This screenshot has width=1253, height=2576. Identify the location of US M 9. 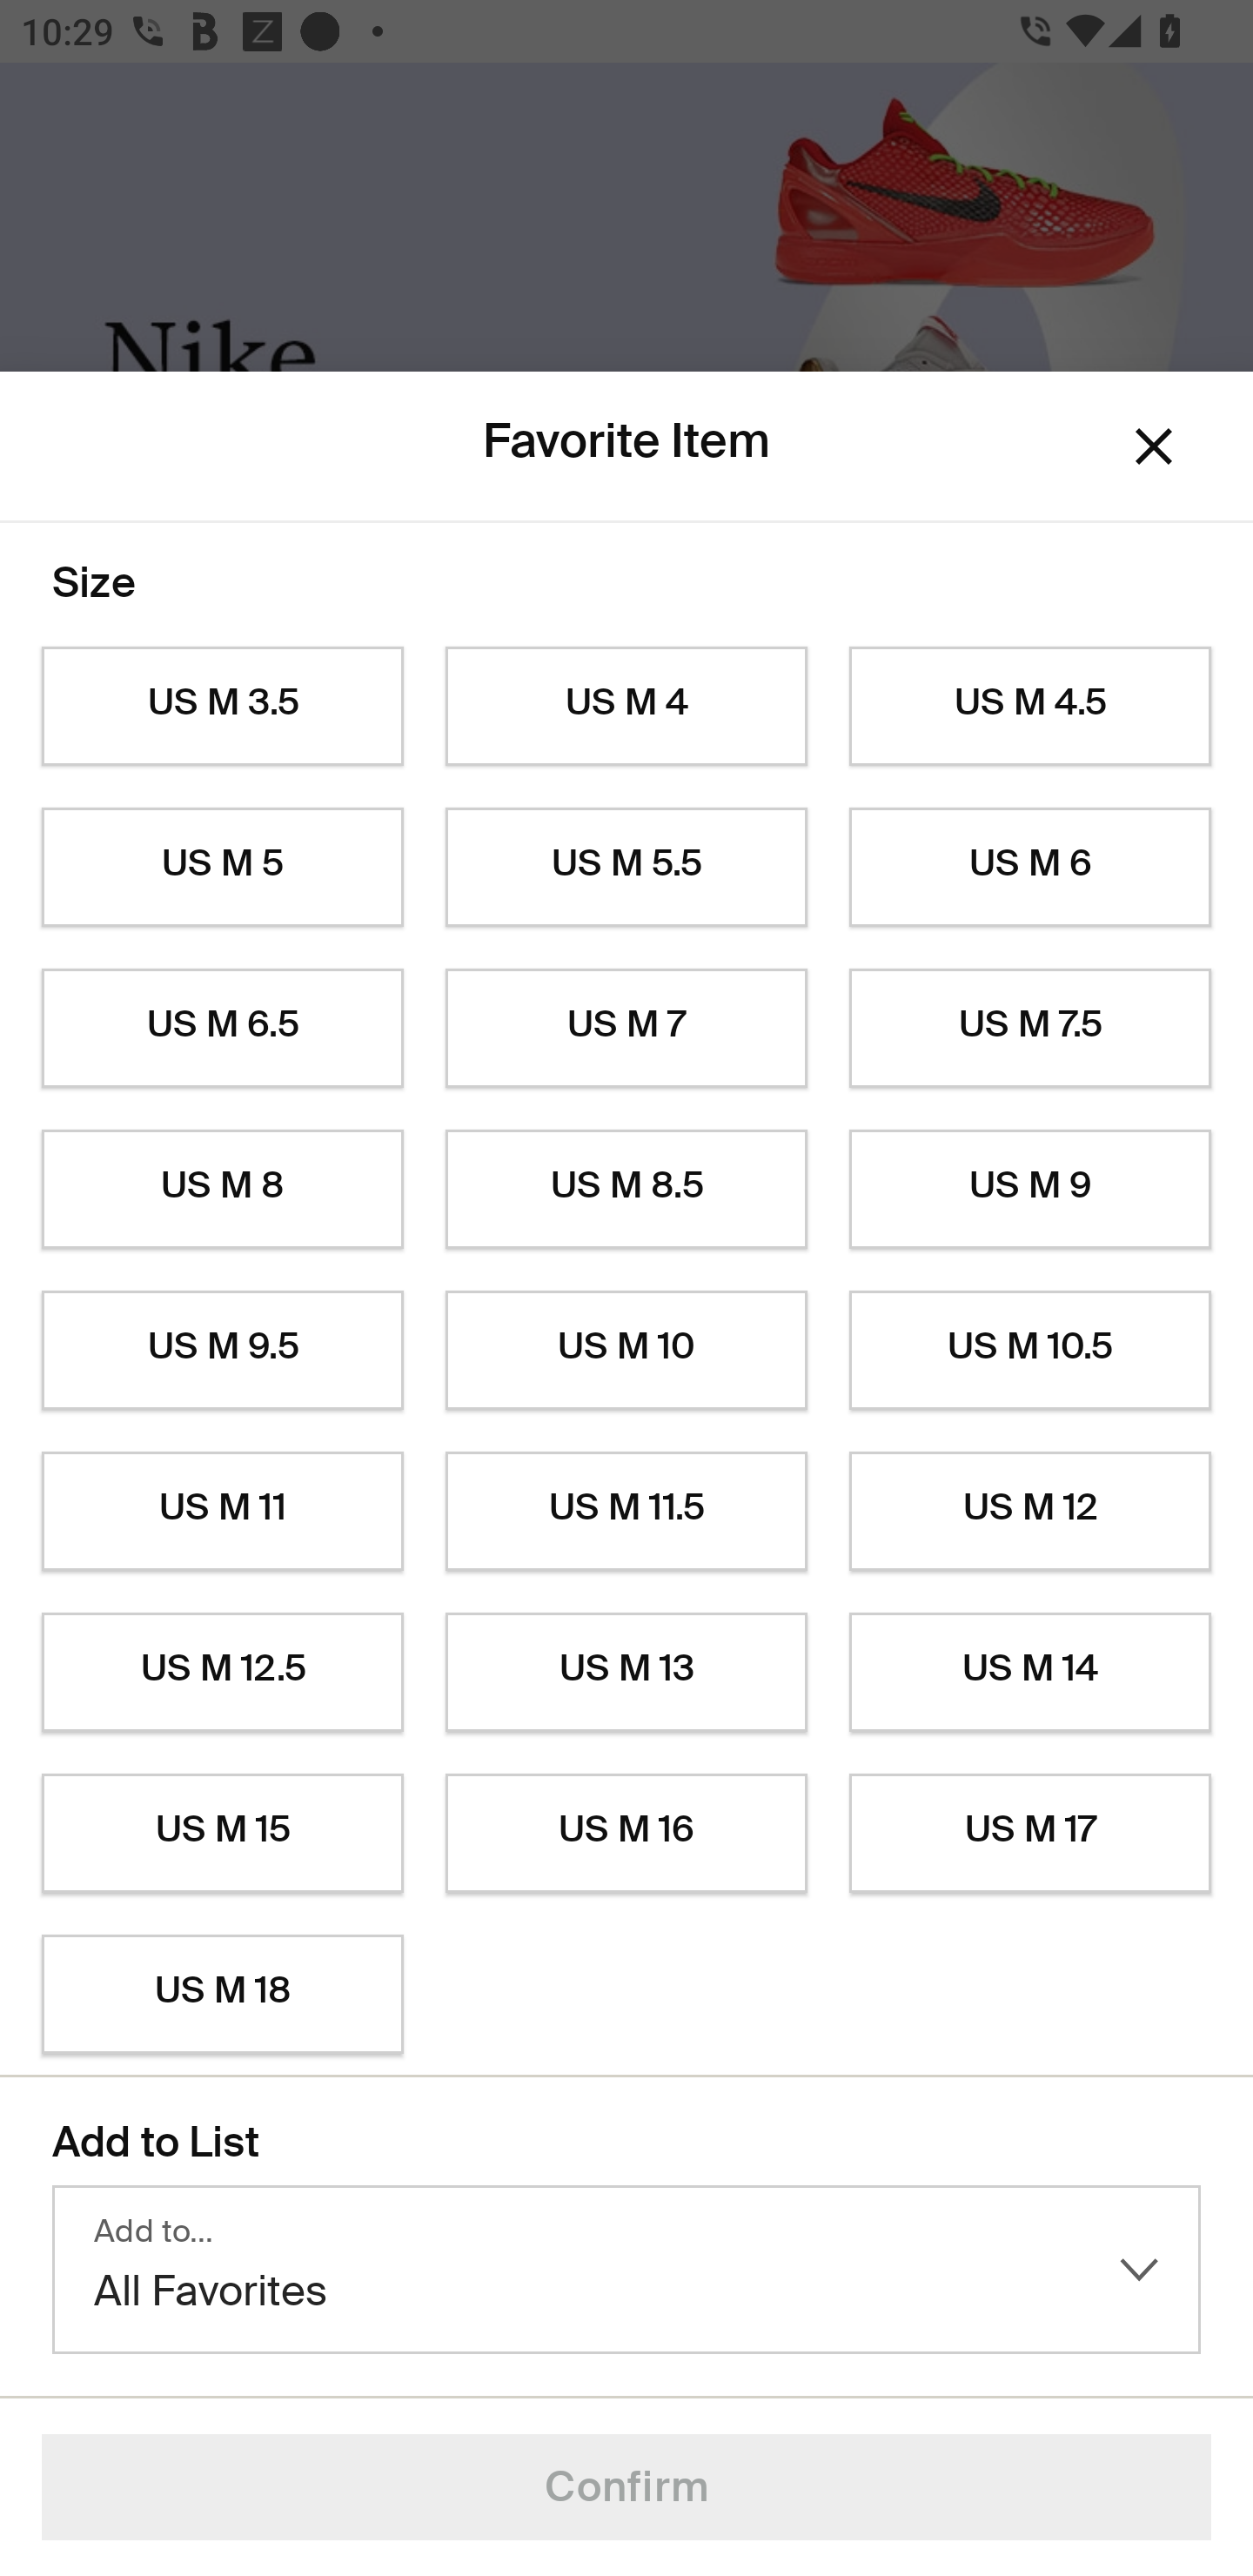
(1030, 1190).